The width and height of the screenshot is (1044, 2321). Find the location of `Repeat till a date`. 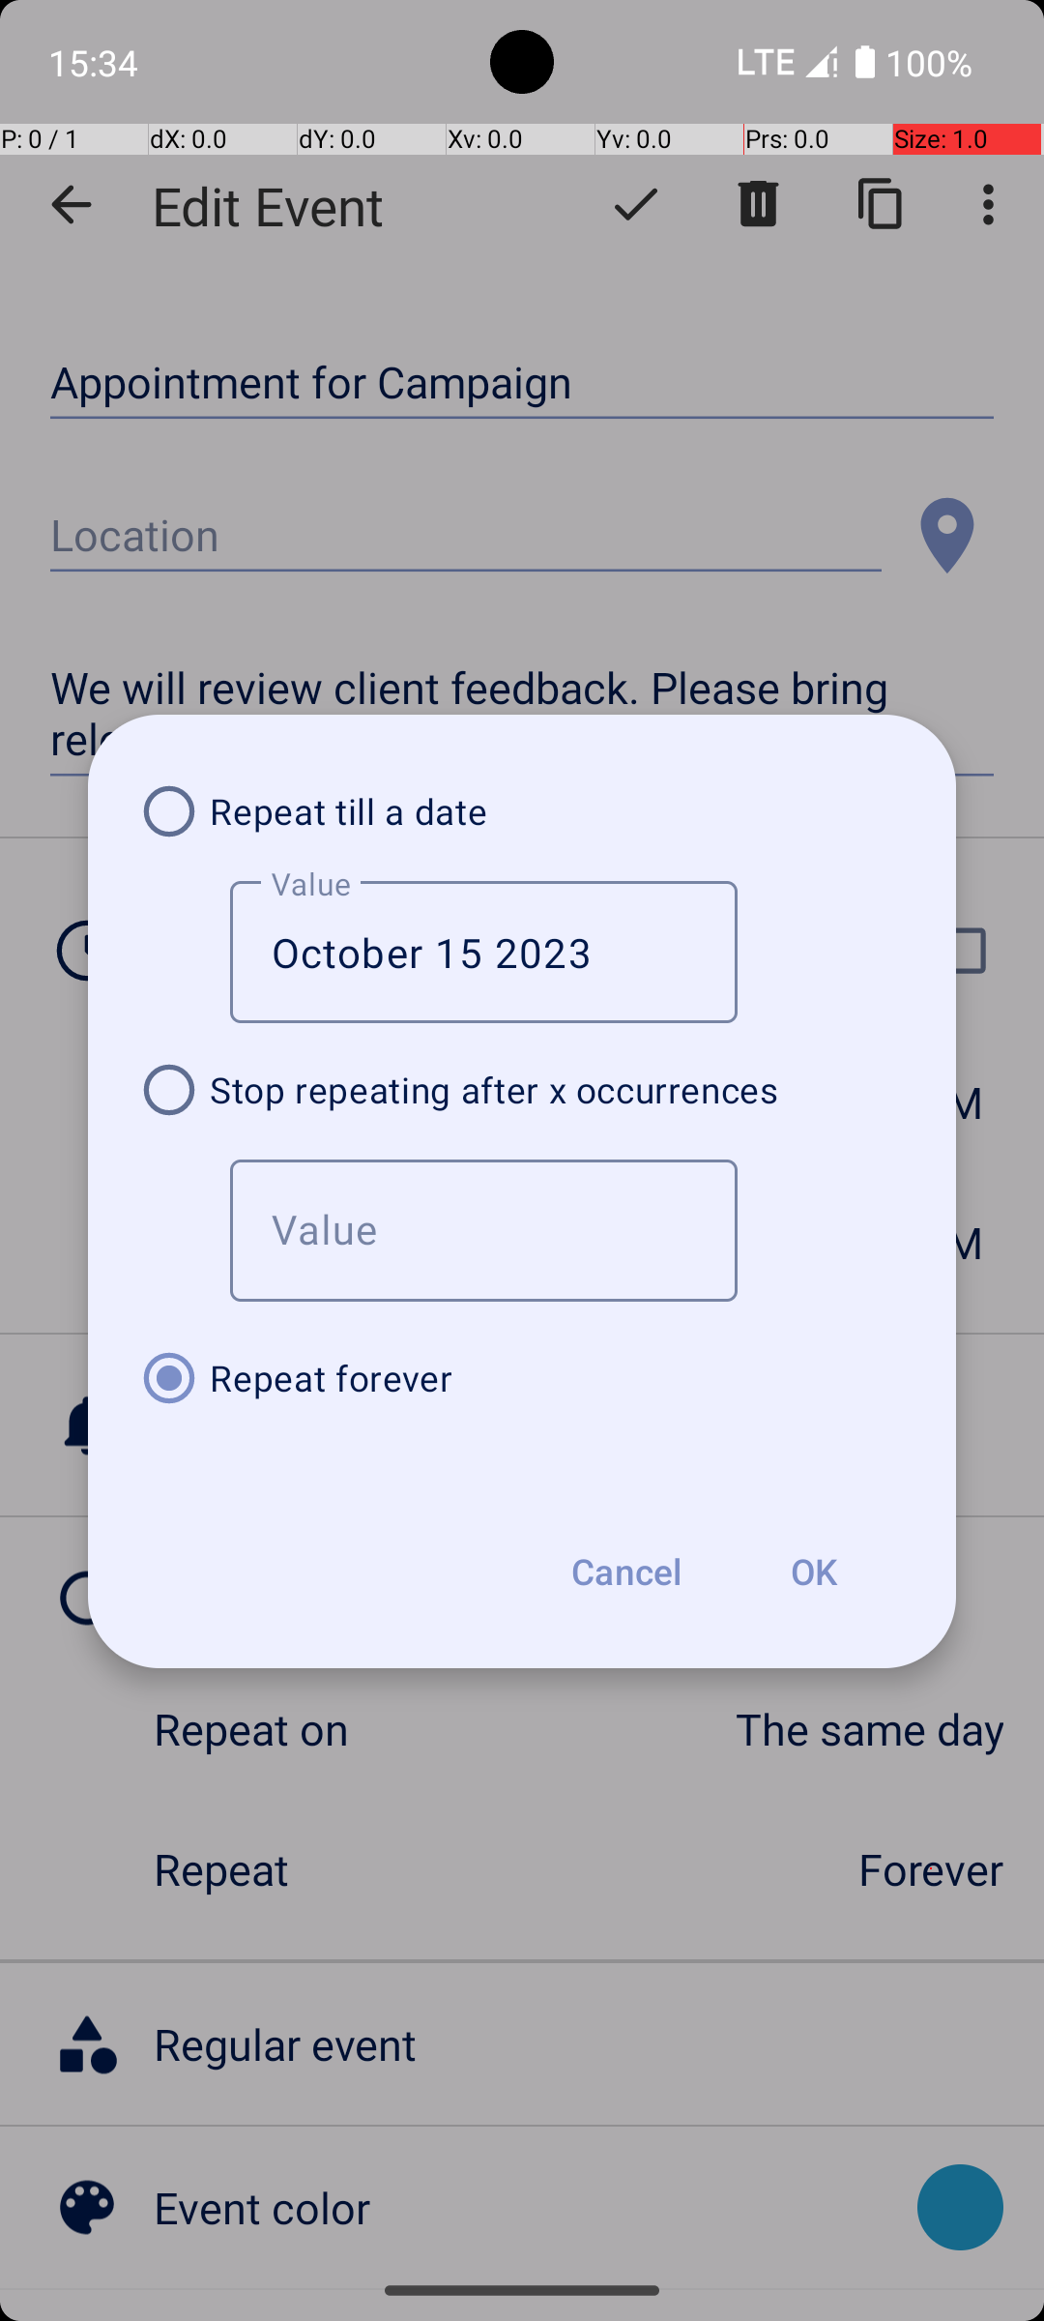

Repeat till a date is located at coordinates (522, 811).